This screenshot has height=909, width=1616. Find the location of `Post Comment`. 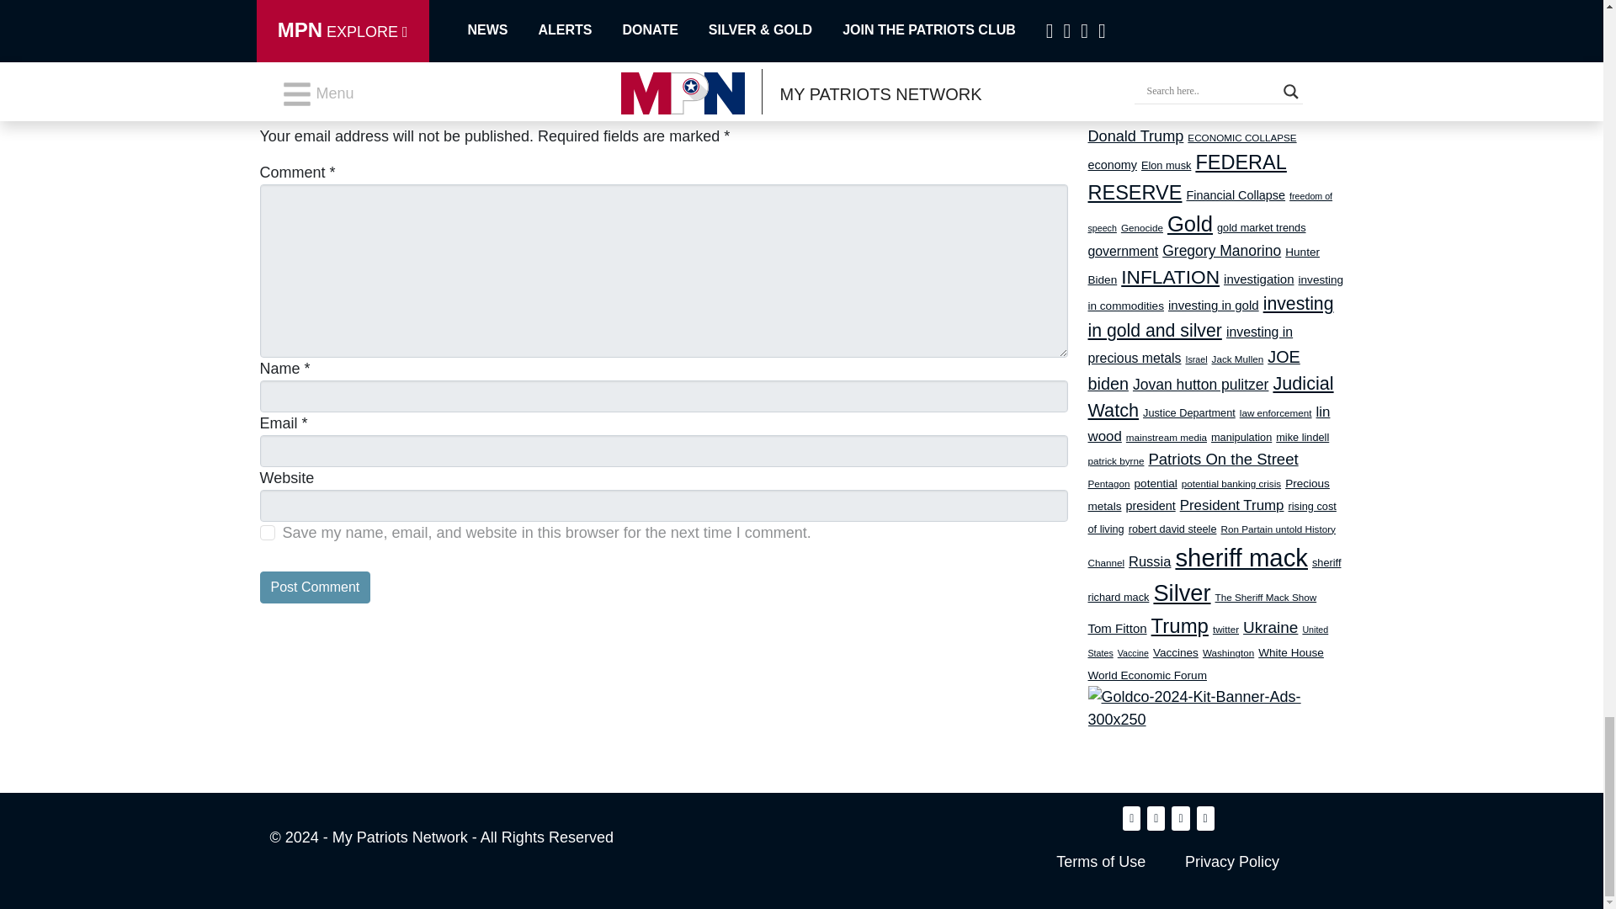

Post Comment is located at coordinates (314, 587).